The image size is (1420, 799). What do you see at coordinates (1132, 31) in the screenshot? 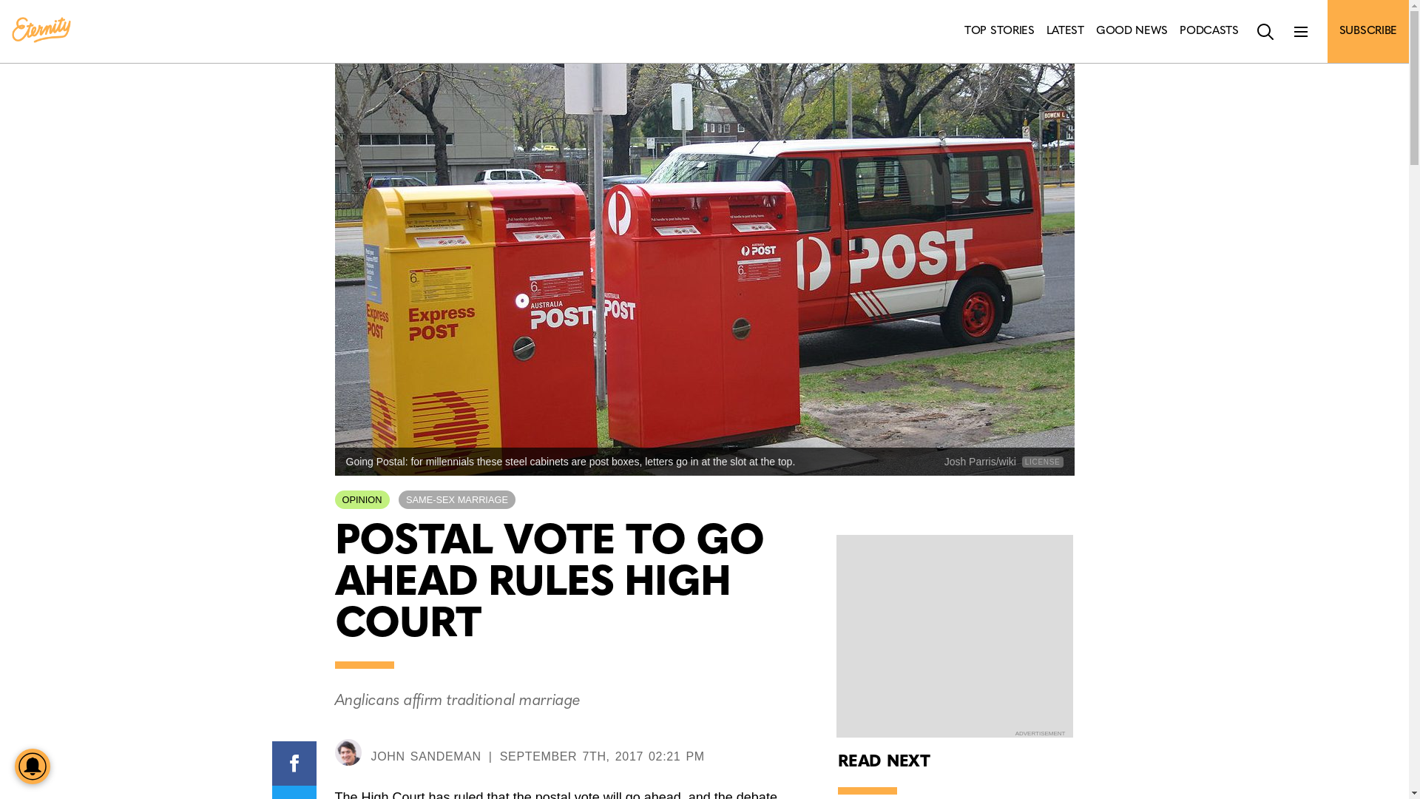
I see `GOOD NEWS` at bounding box center [1132, 31].